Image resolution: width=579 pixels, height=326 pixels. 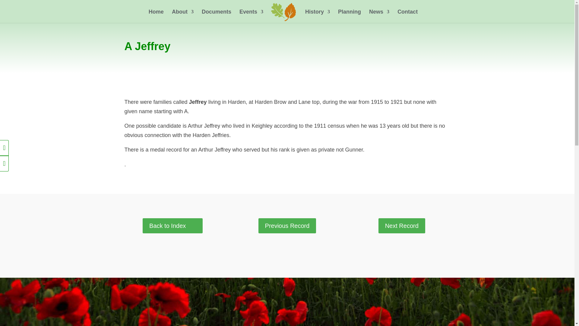 I want to click on Contact, so click(x=407, y=16).